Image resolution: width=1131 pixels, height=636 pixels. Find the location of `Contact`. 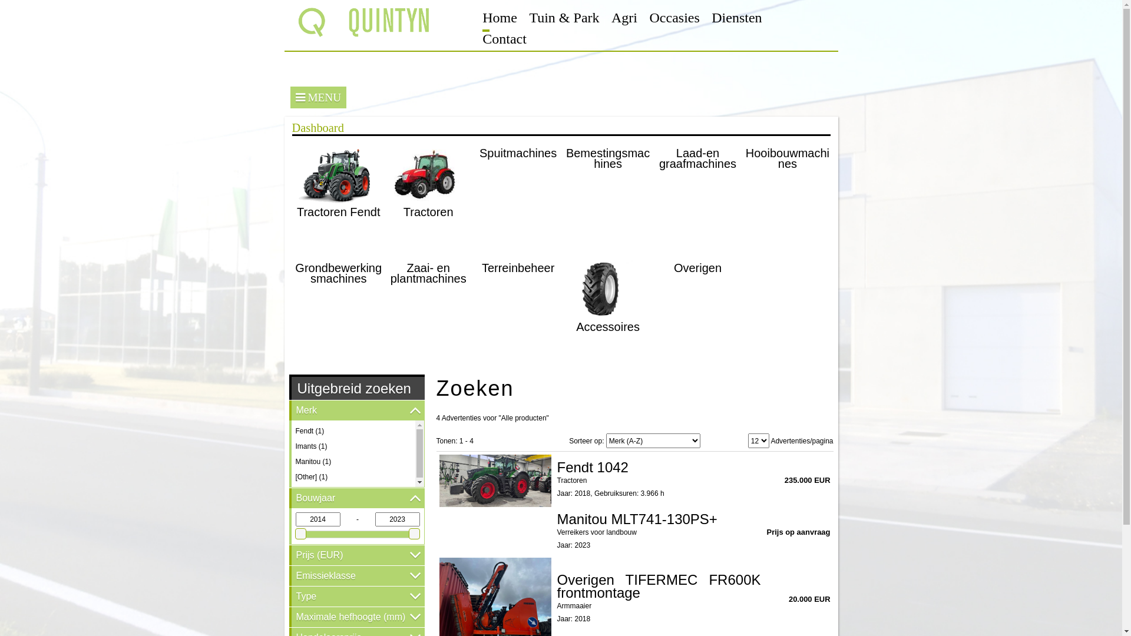

Contact is located at coordinates (504, 39).